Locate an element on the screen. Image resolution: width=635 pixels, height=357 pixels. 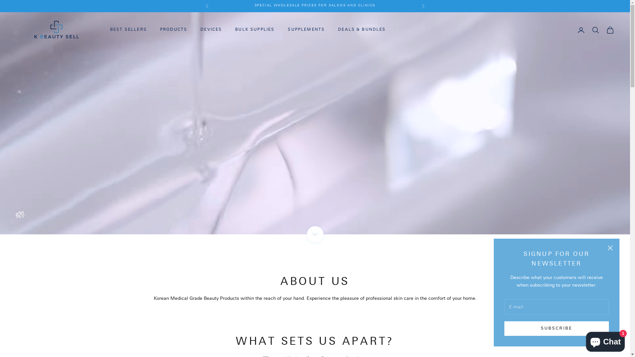
Next is located at coordinates (423, 6).